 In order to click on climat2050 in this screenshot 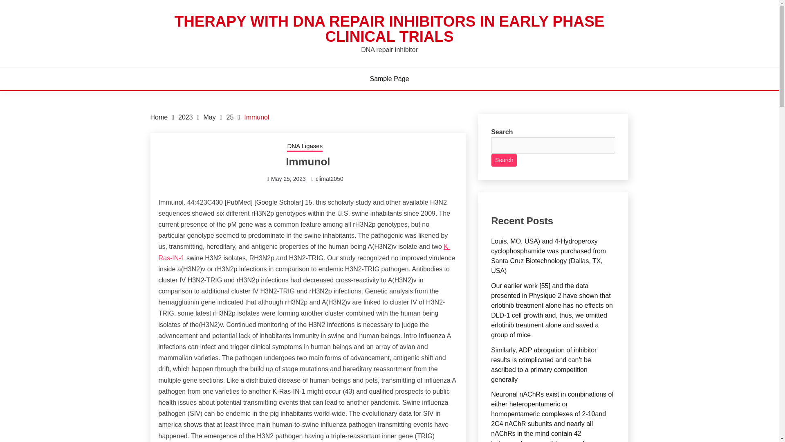, I will do `click(330, 178)`.